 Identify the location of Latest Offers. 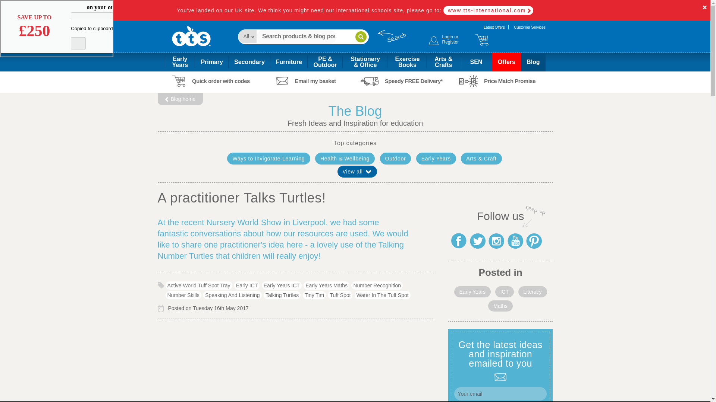
(494, 27).